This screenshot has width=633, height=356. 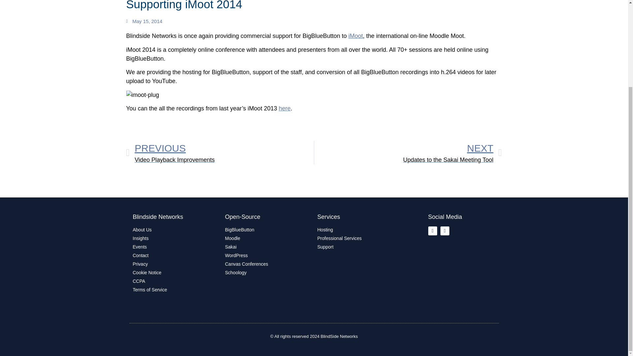 What do you see at coordinates (284, 108) in the screenshot?
I see `CCPA` at bounding box center [284, 108].